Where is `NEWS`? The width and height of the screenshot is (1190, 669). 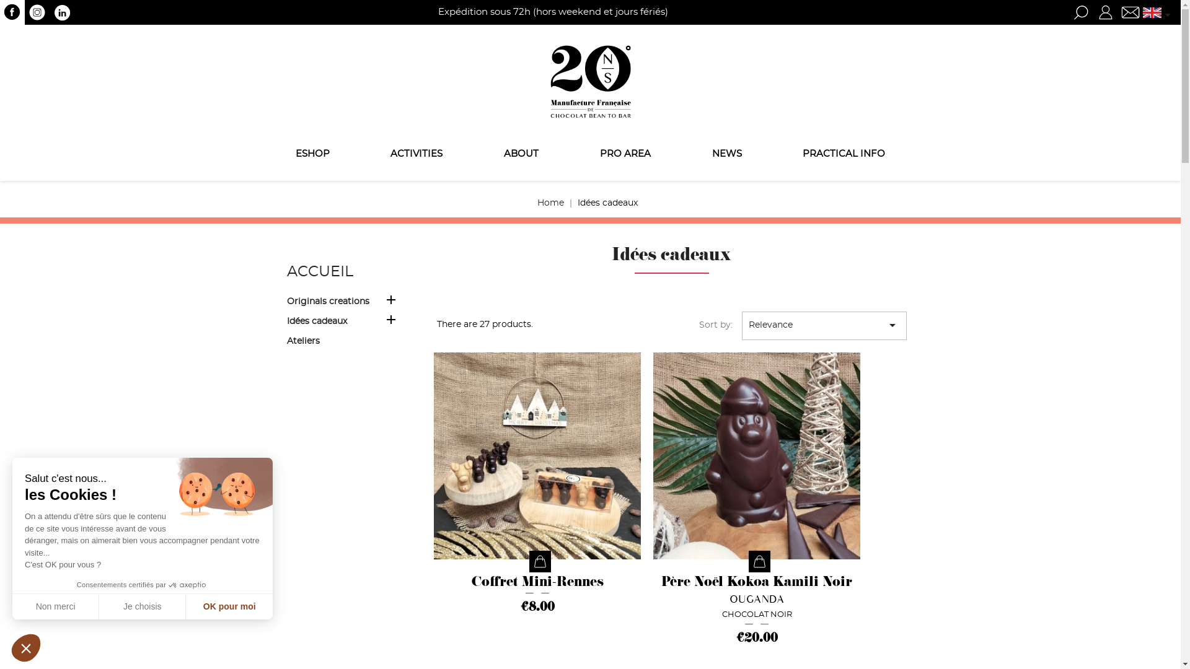 NEWS is located at coordinates (726, 155).